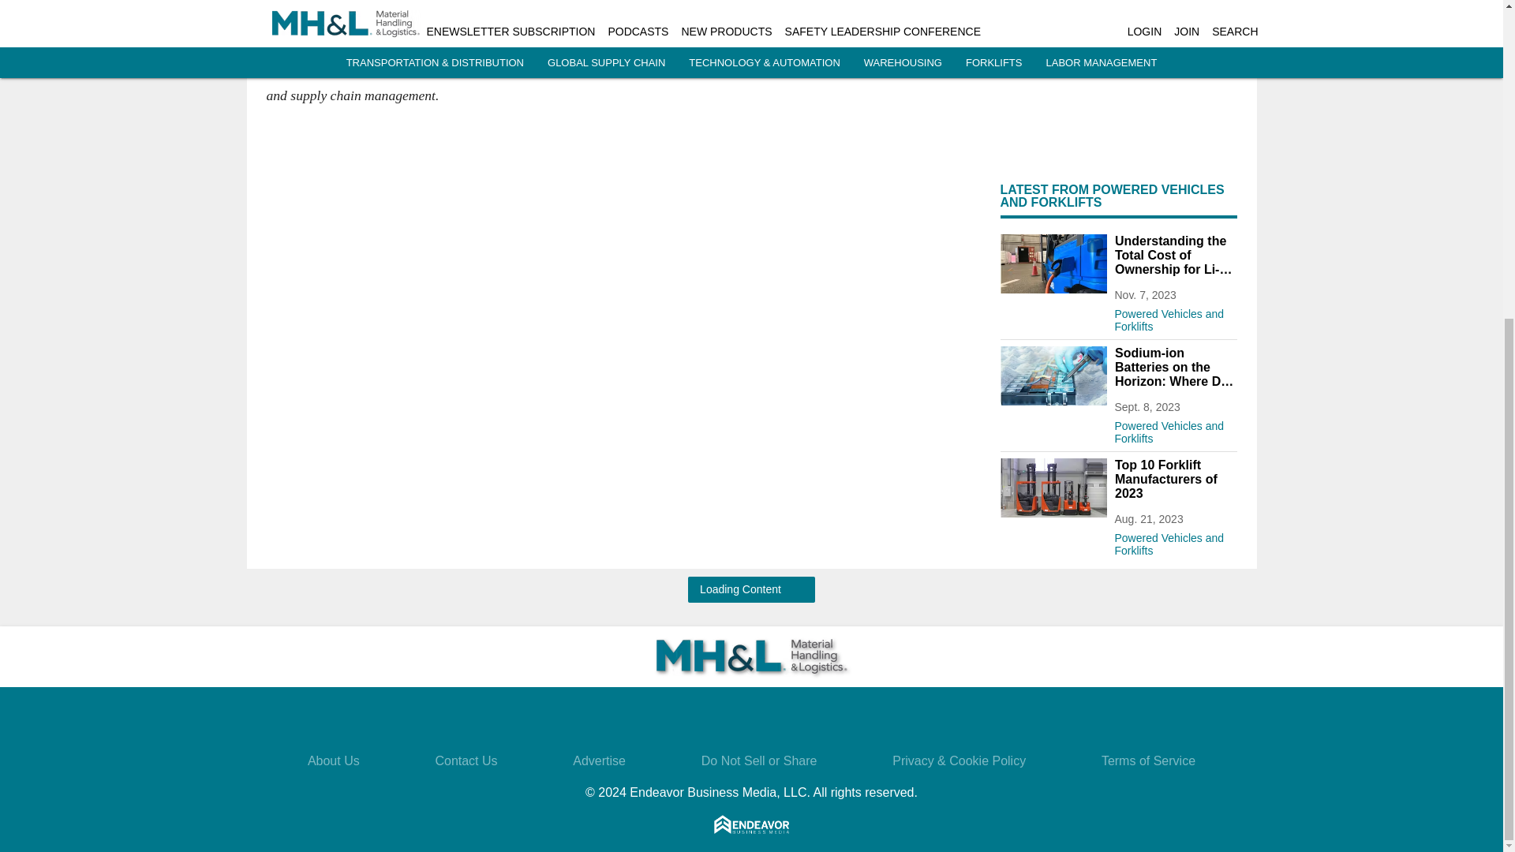 The image size is (1515, 852). Describe the element at coordinates (1053, 488) in the screenshot. I see `4 Forklifts` at that location.